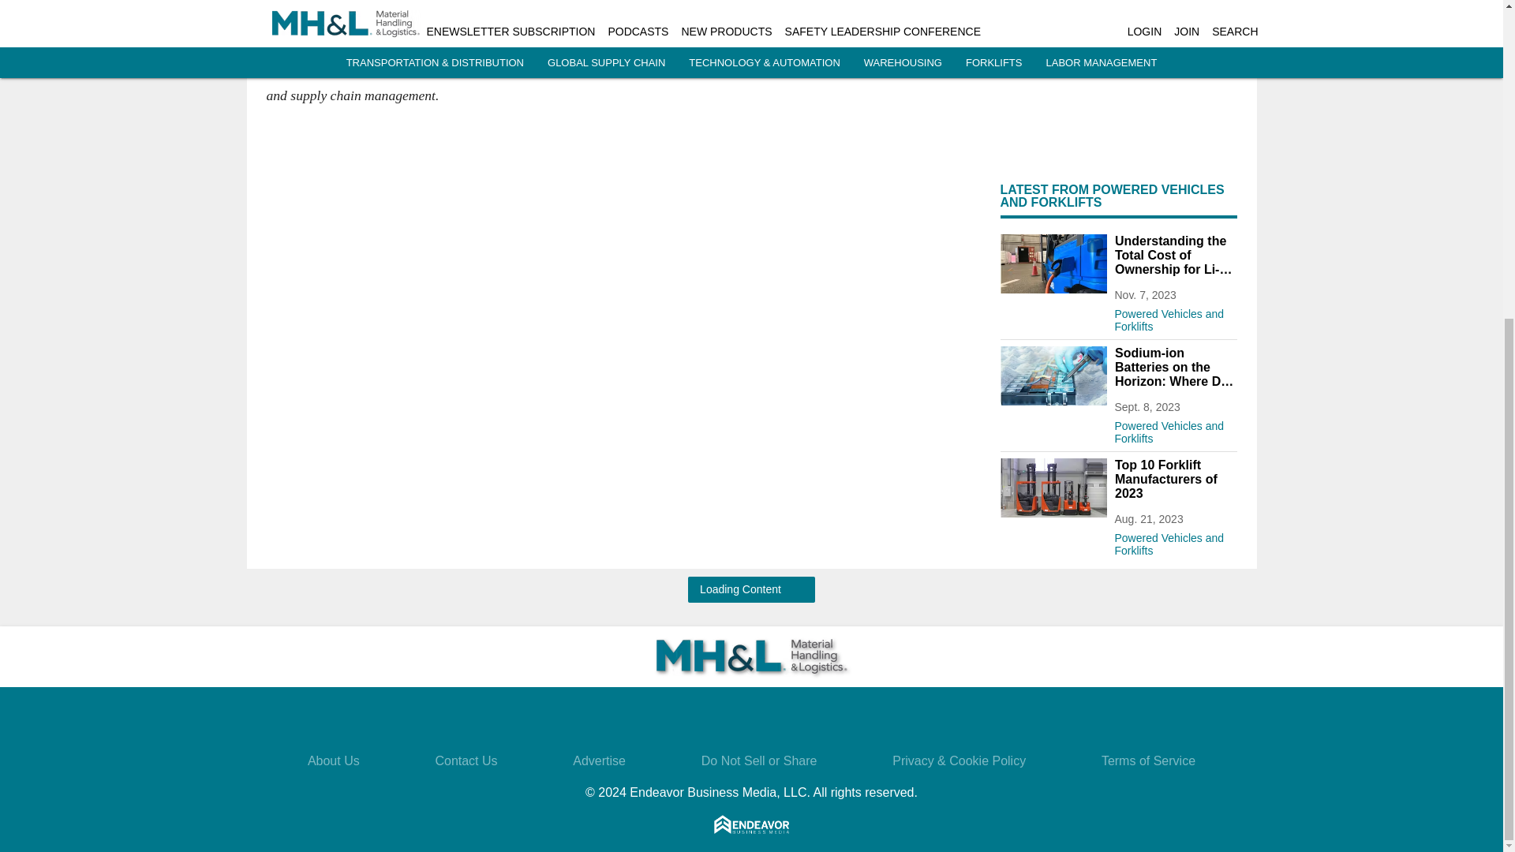 The image size is (1515, 852). Describe the element at coordinates (1053, 488) in the screenshot. I see `4 Forklifts` at that location.